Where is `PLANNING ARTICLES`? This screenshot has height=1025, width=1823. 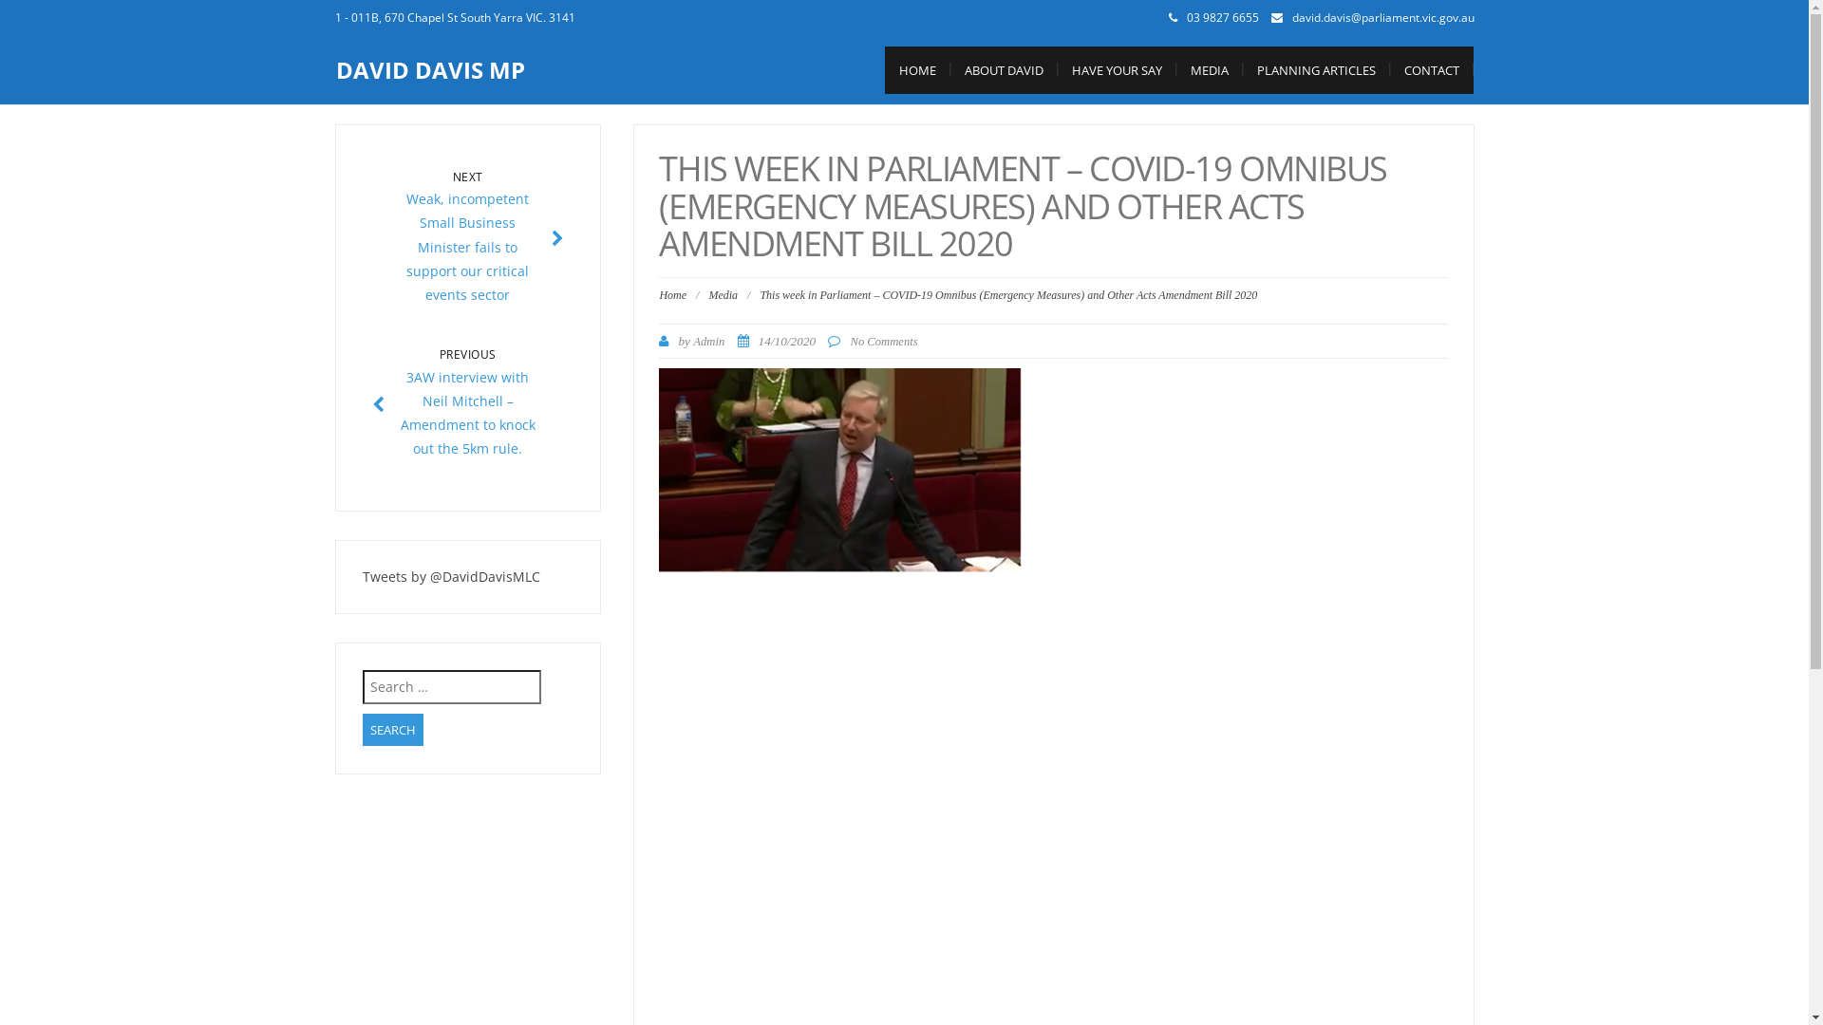 PLANNING ARTICLES is located at coordinates (1316, 70).